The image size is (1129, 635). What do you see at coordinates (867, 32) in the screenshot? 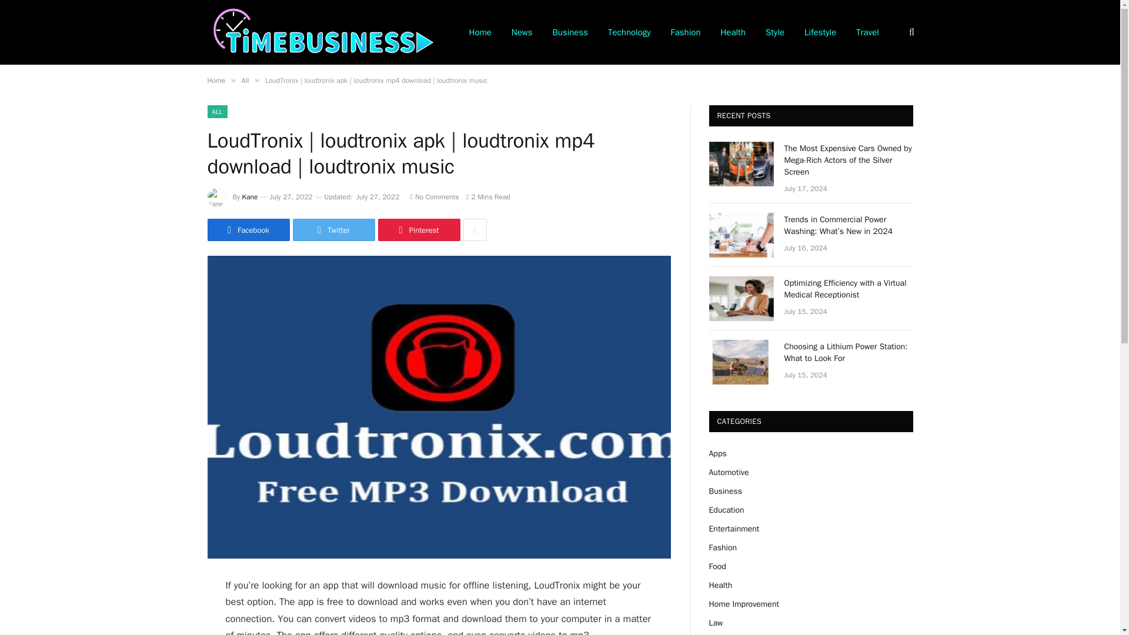
I see `Travel` at bounding box center [867, 32].